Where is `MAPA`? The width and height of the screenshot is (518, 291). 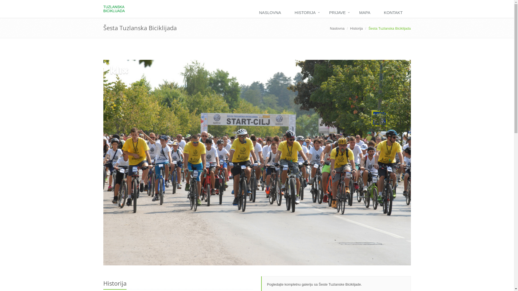
MAPA is located at coordinates (366, 13).